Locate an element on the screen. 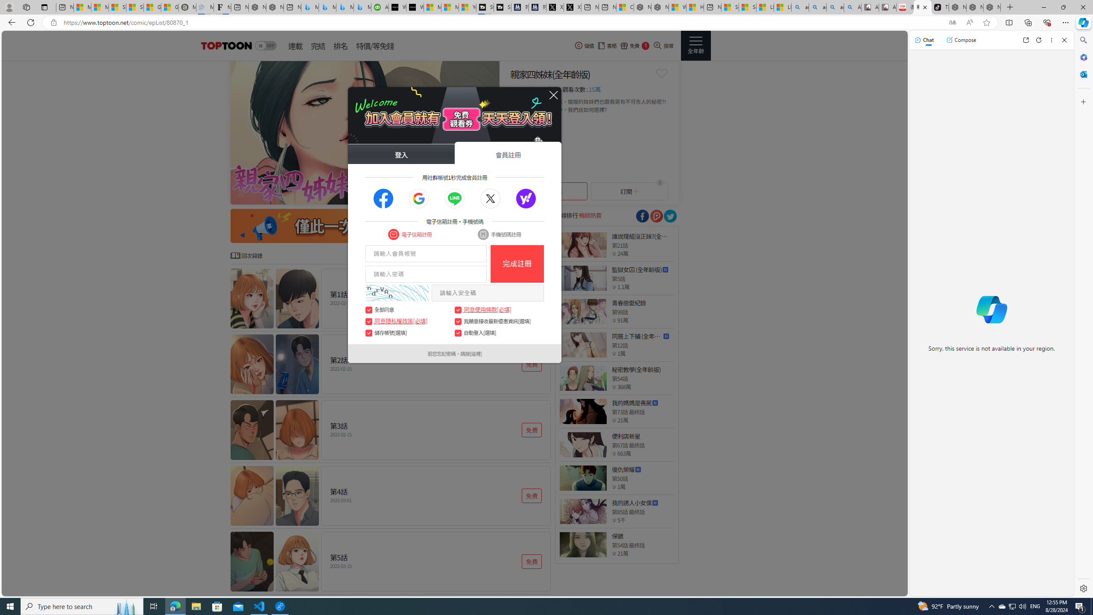 The width and height of the screenshot is (1093, 615). amazon - Search is located at coordinates (817, 7).